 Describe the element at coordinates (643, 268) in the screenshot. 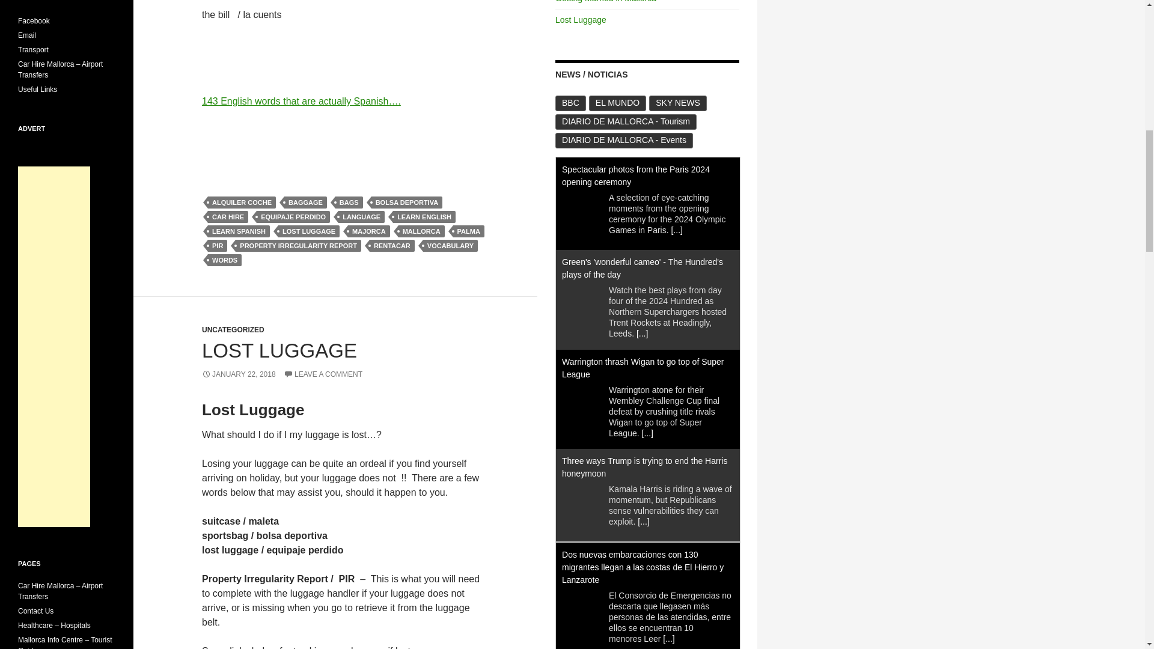

I see `Green's 'wonderful cameo' - The Hundred's plays of the day` at that location.